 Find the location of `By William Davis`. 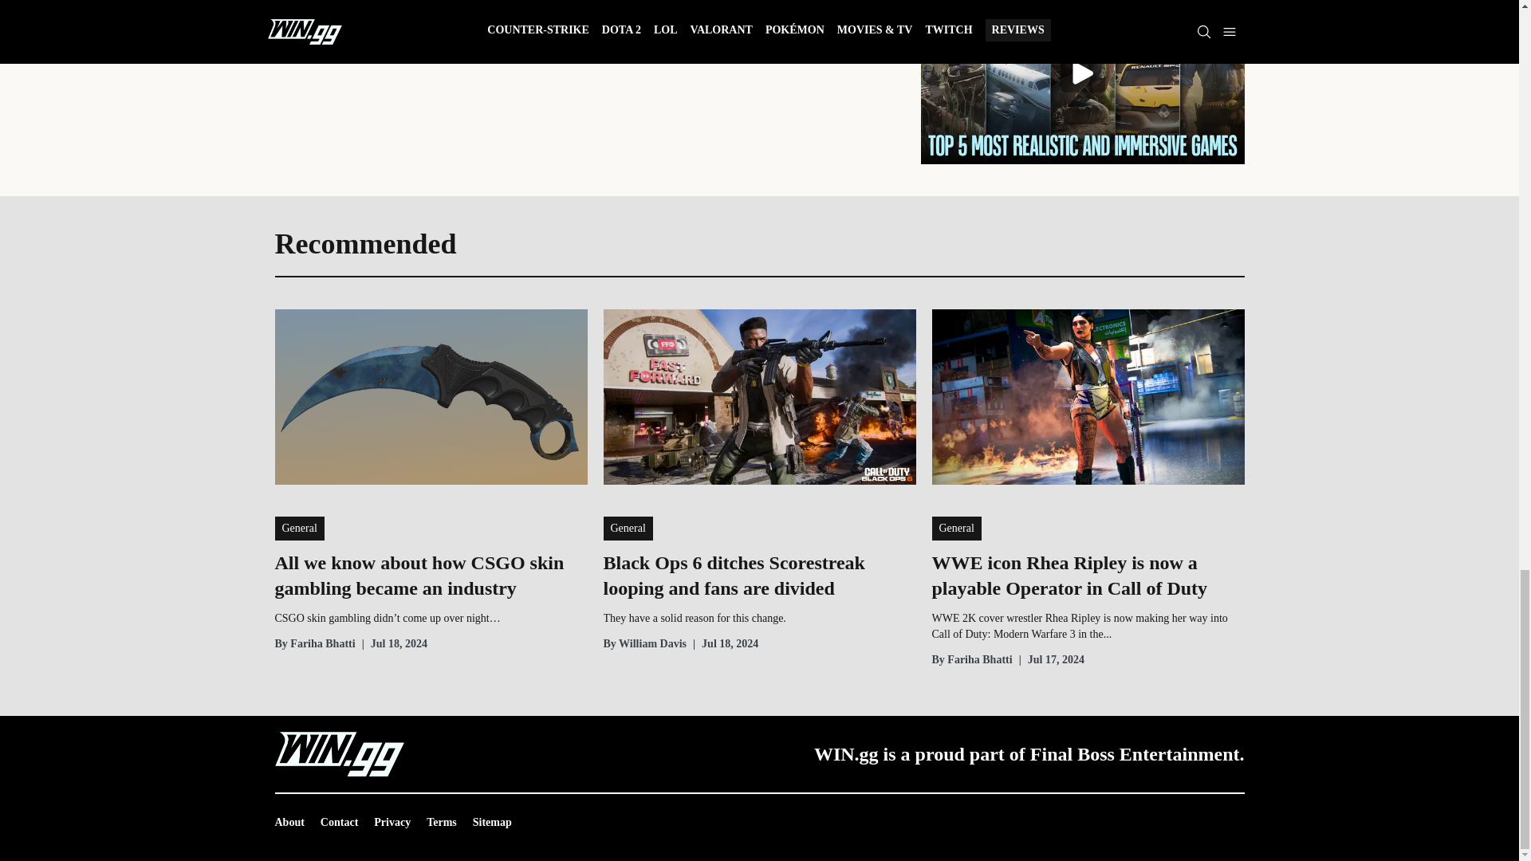

By William Davis is located at coordinates (644, 644).